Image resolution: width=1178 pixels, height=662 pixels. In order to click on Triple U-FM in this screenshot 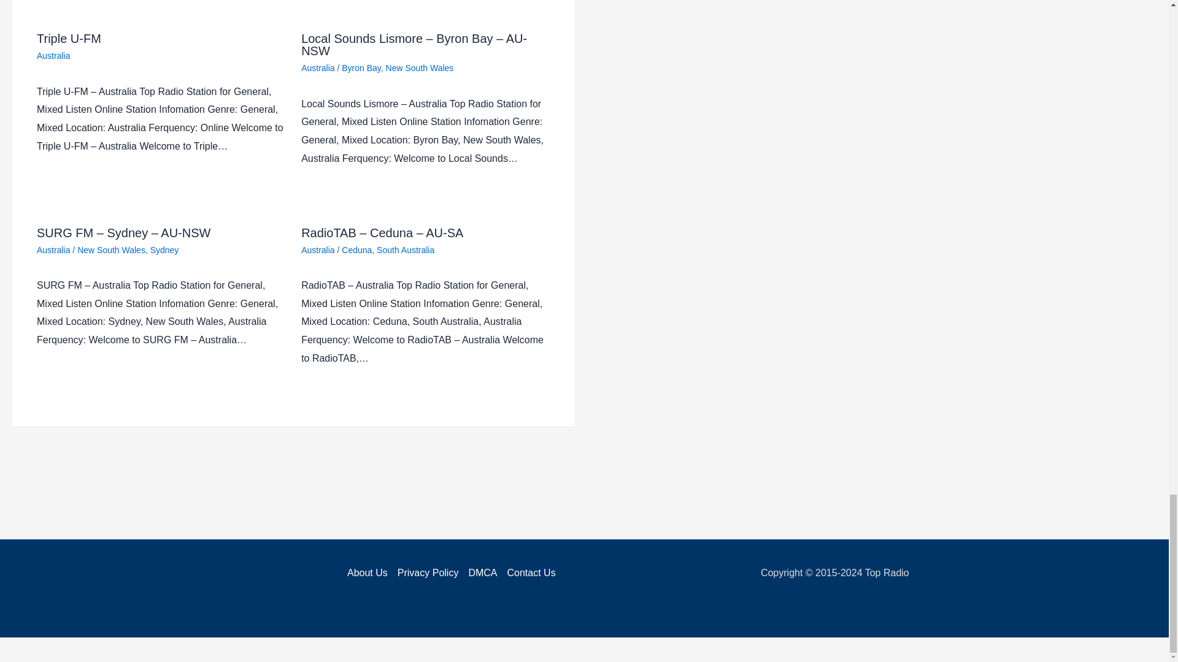, I will do `click(69, 38)`.